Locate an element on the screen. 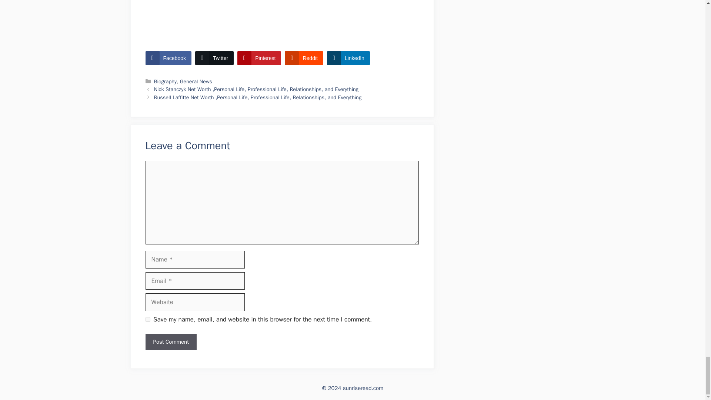 This screenshot has width=711, height=400. Facebook is located at coordinates (168, 58).